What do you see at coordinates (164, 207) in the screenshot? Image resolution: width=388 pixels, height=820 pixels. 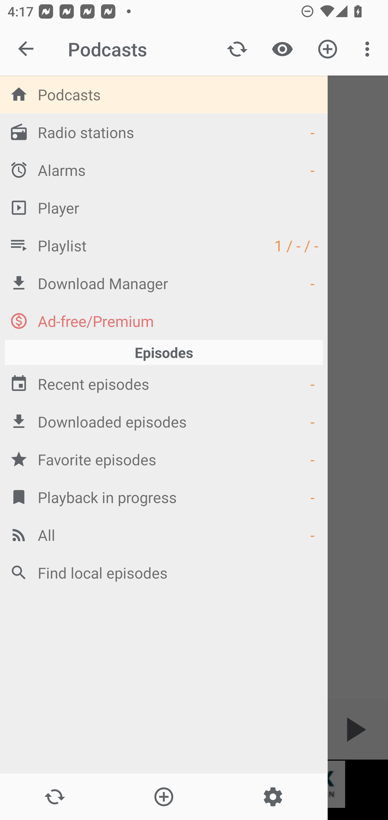 I see `Player` at bounding box center [164, 207].